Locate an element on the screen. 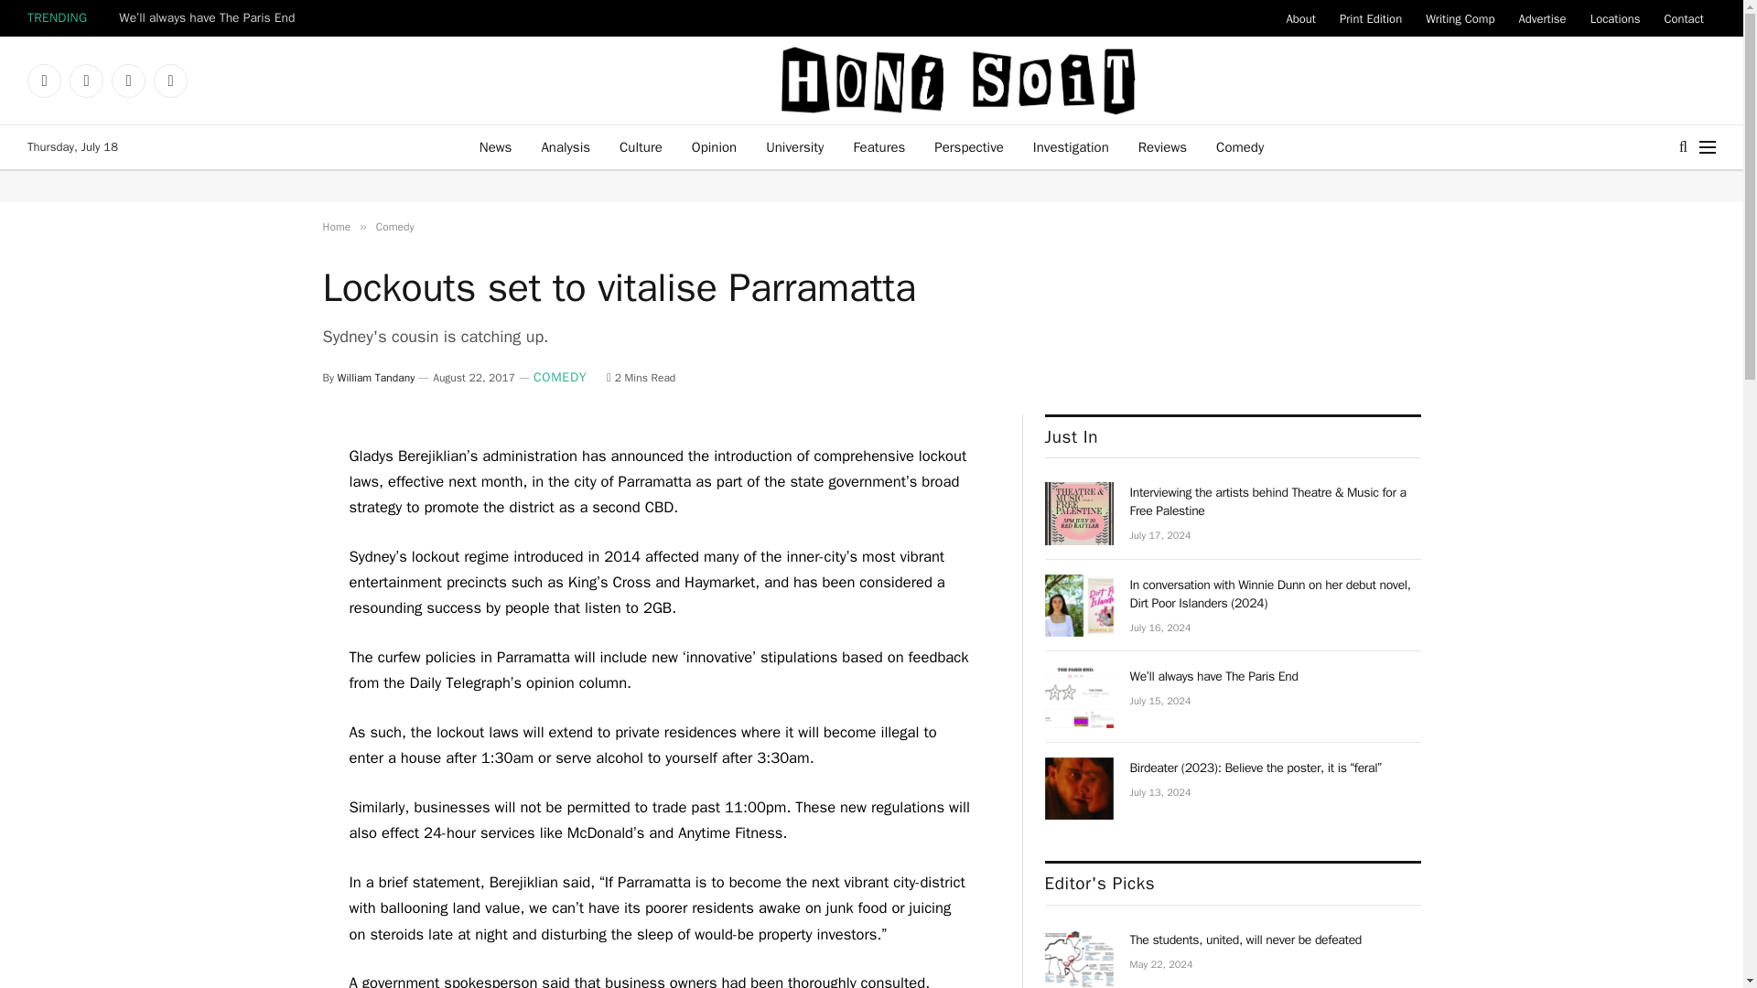  Writing Comp is located at coordinates (1460, 18).